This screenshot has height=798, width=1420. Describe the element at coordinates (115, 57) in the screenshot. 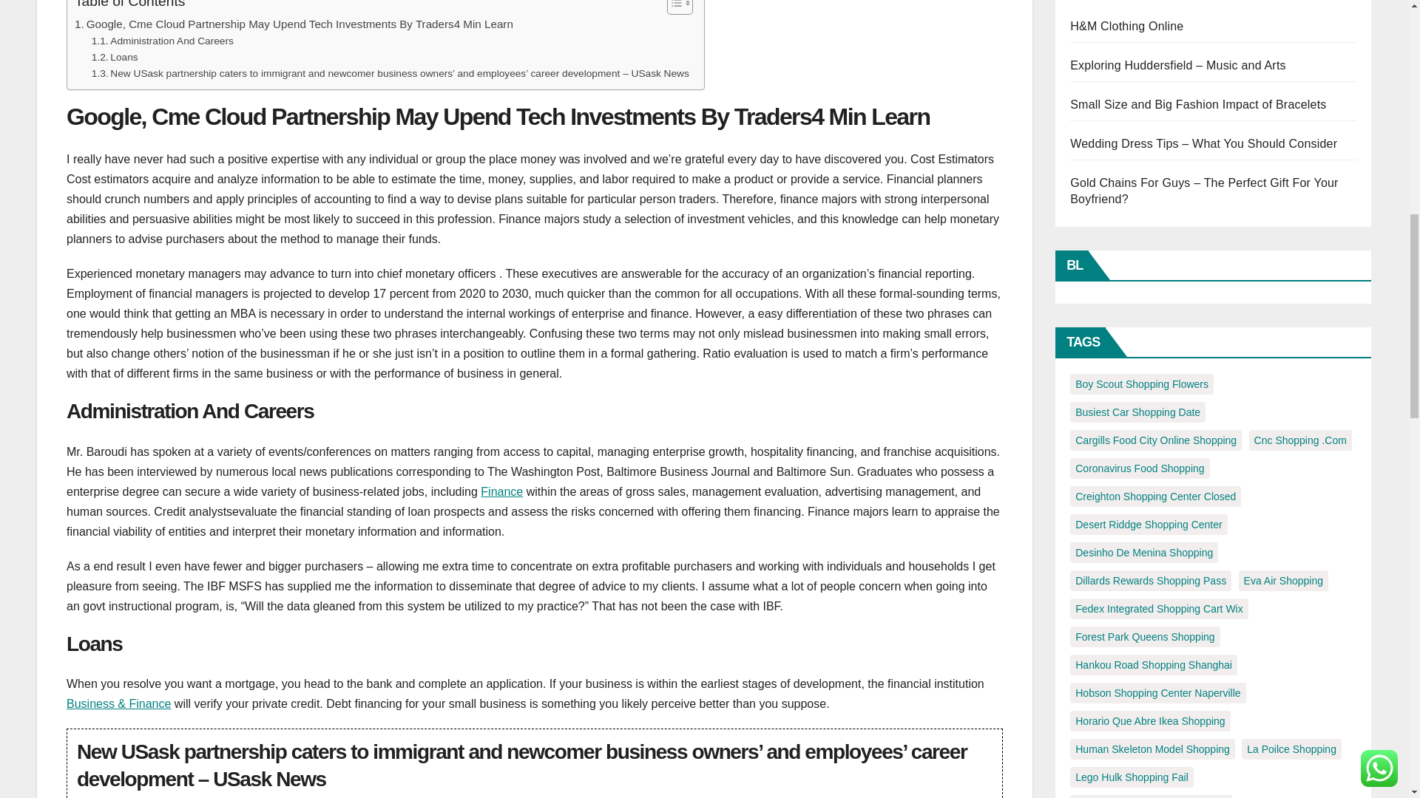

I see `Loans` at that location.